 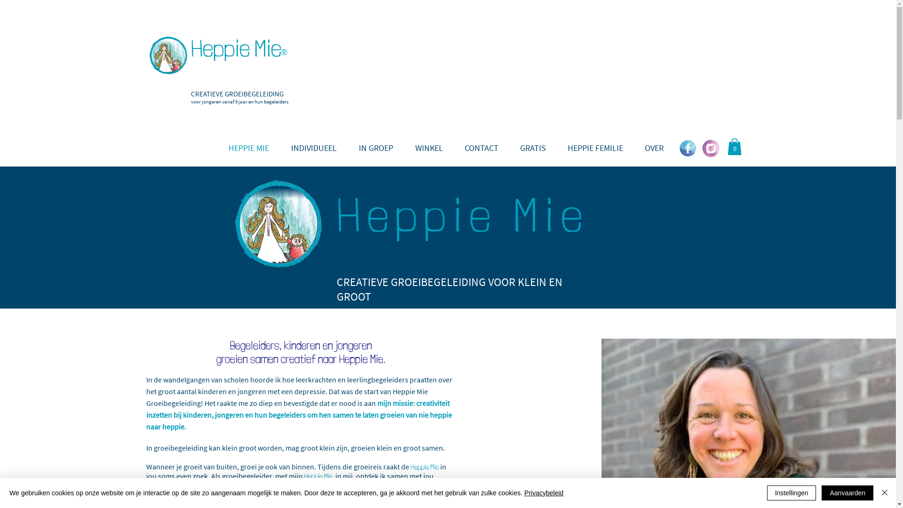 What do you see at coordinates (544, 493) in the screenshot?
I see `Privacybeleid` at bounding box center [544, 493].